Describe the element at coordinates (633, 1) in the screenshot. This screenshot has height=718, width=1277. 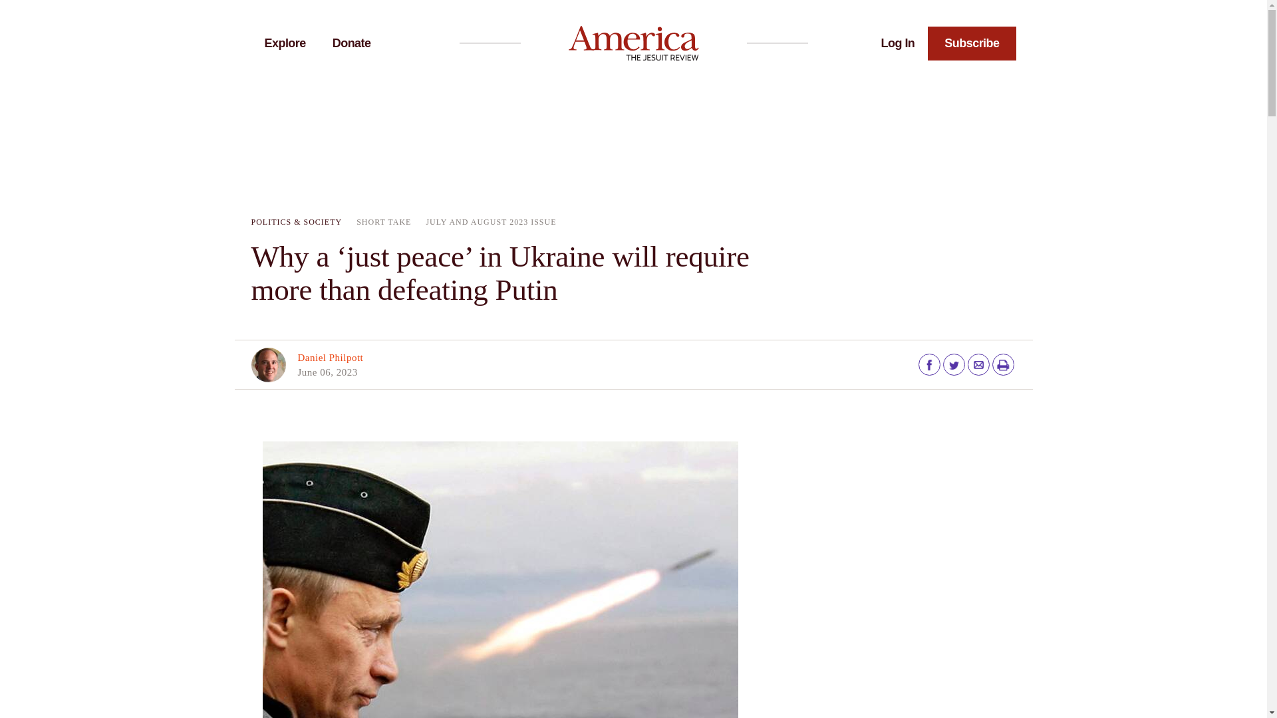
I see `Skip to main content` at that location.